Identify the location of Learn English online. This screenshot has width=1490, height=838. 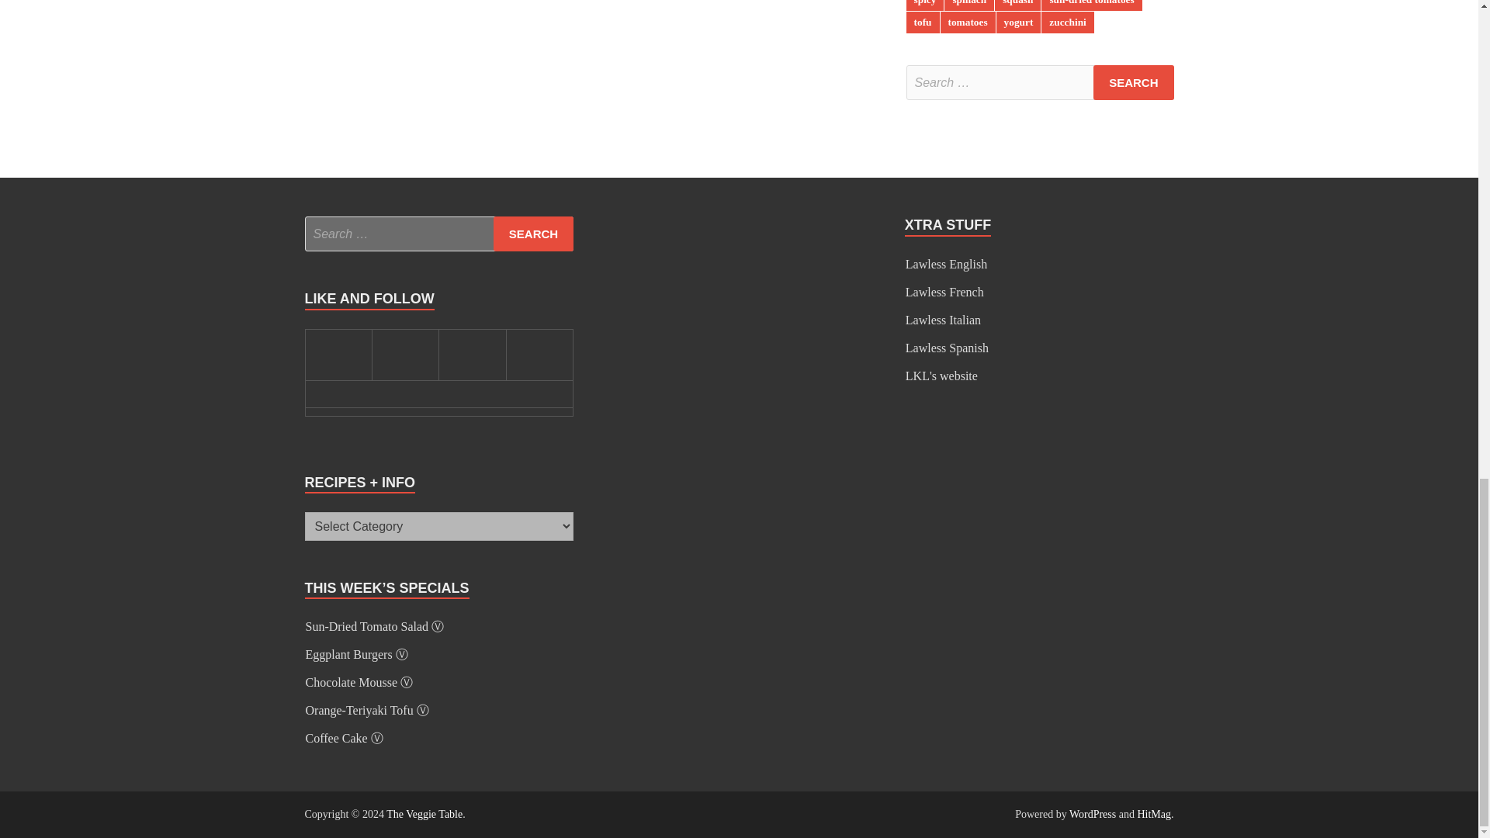
(946, 264).